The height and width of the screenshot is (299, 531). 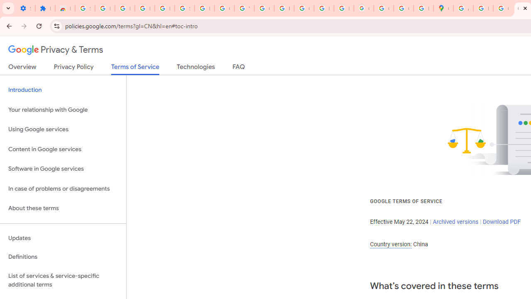 What do you see at coordinates (144, 8) in the screenshot?
I see `Learn how to find your photos - Google Photos Help` at bounding box center [144, 8].